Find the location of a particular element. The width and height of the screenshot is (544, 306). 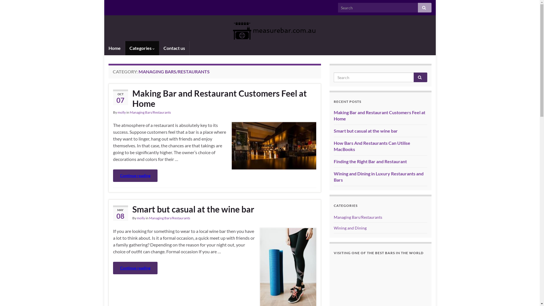

How Bars And Restaurants Can Utilise MacBooks is located at coordinates (372, 146).